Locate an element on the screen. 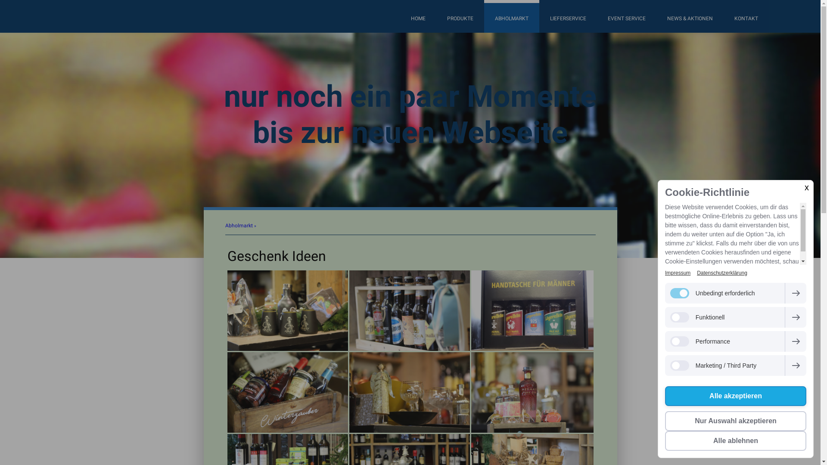  Alle ablehnen is located at coordinates (736, 441).